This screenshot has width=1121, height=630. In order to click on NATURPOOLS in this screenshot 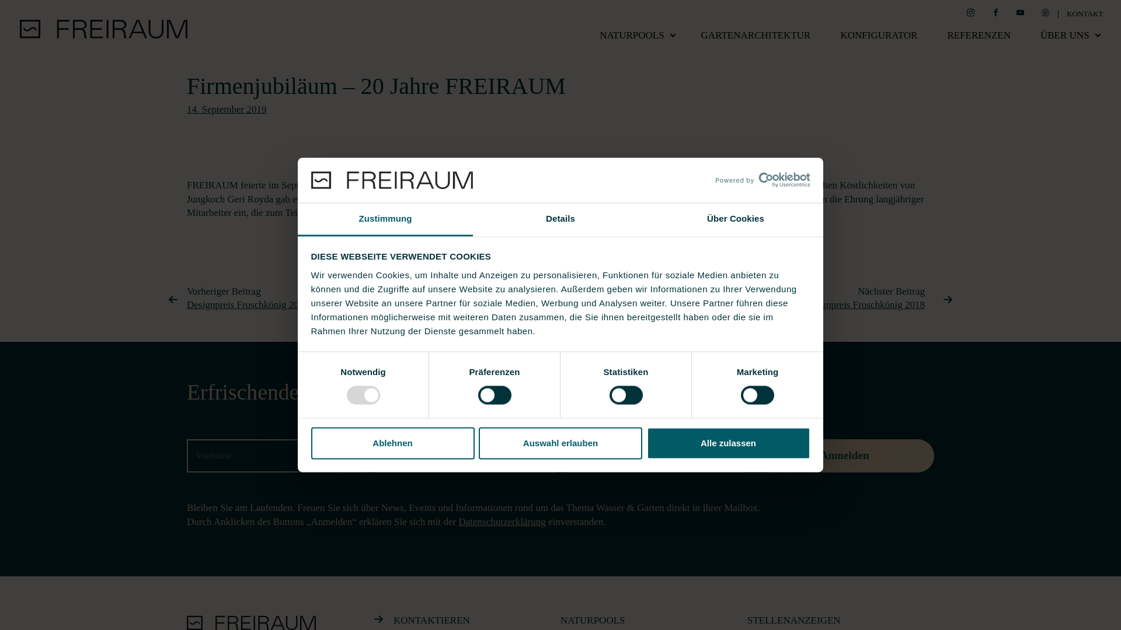, I will do `click(632, 35)`.